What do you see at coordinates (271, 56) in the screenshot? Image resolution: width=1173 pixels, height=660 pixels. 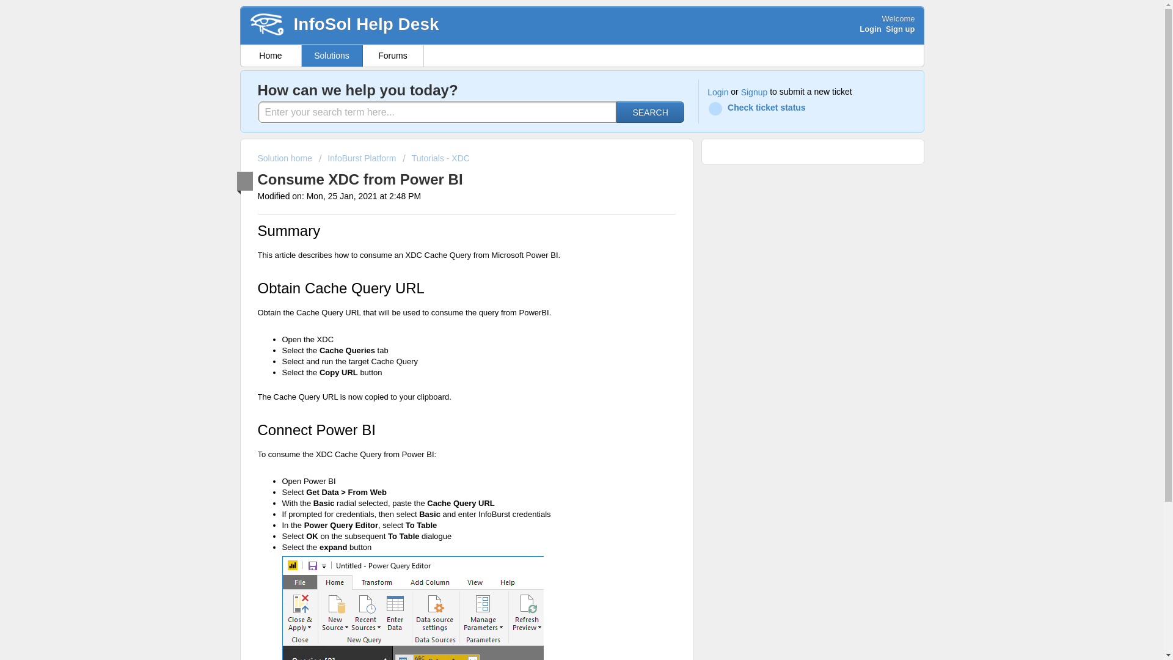 I see `Home` at bounding box center [271, 56].